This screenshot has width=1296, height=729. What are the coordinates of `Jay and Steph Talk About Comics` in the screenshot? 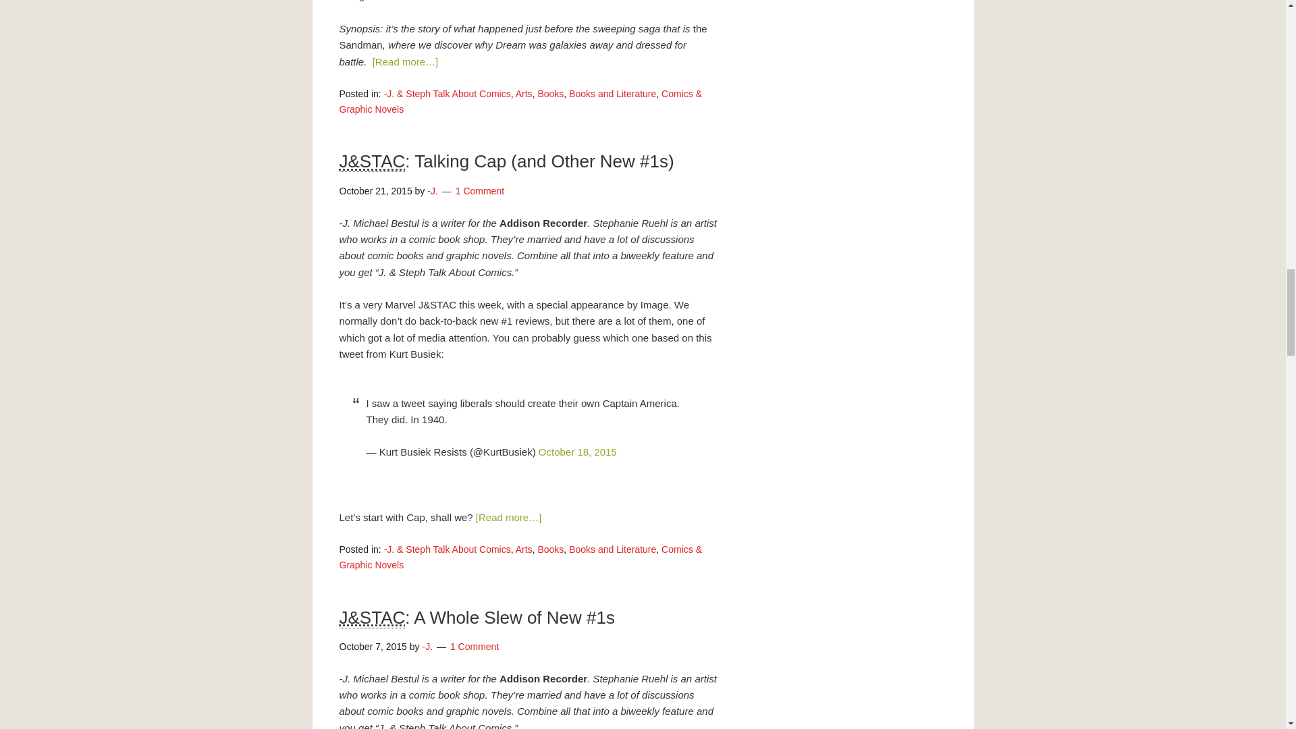 It's located at (371, 161).